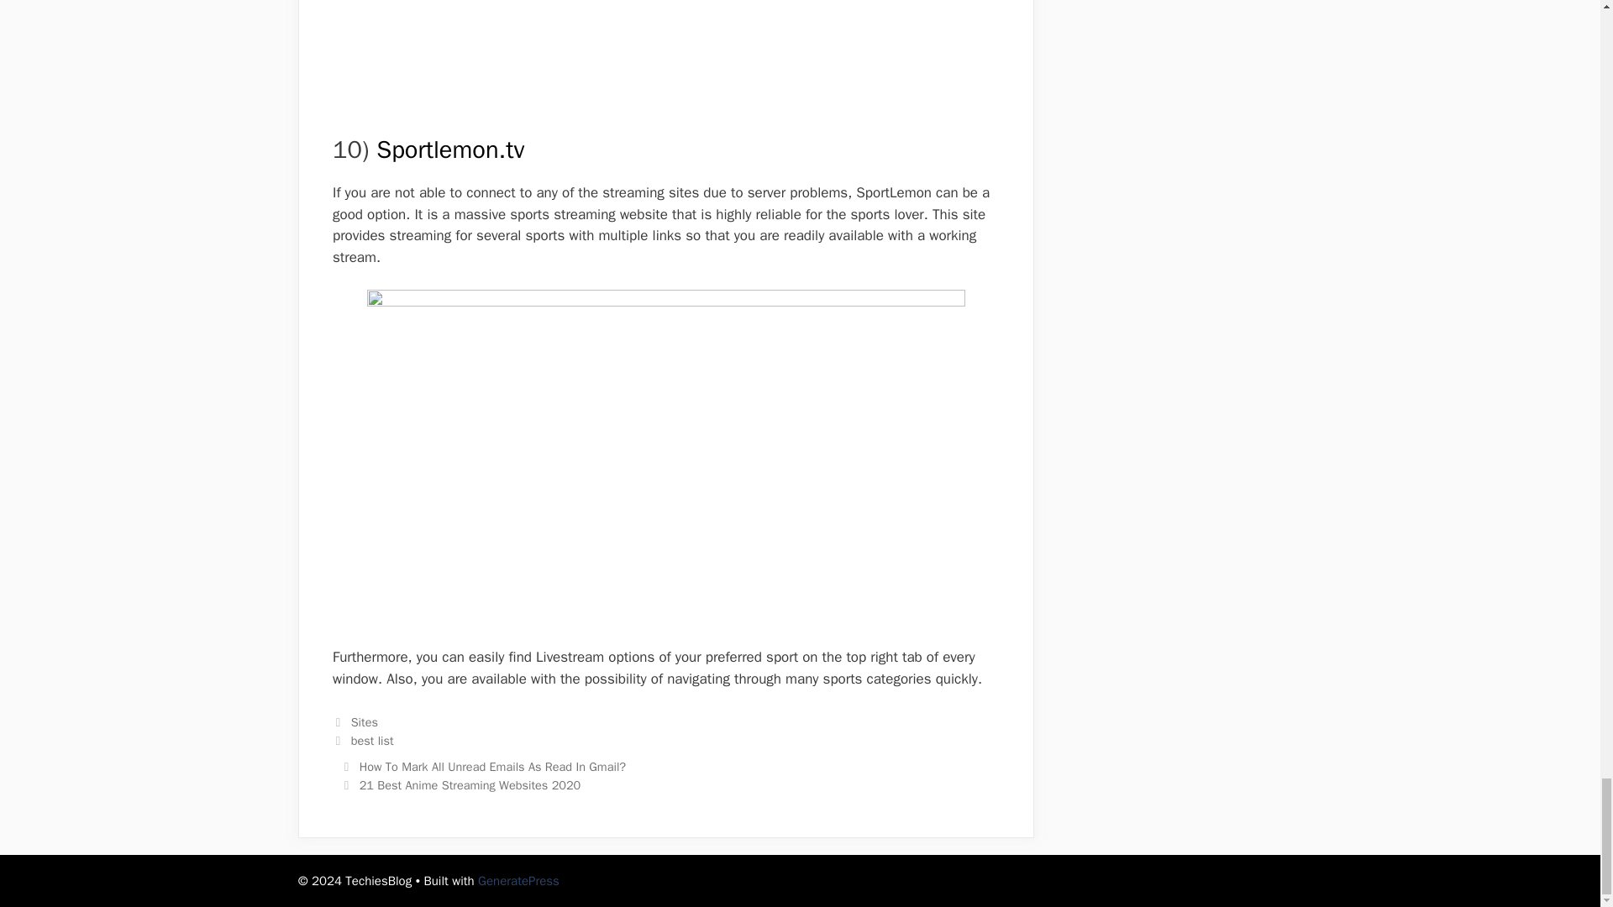 The width and height of the screenshot is (1613, 907). I want to click on Sites, so click(365, 722).